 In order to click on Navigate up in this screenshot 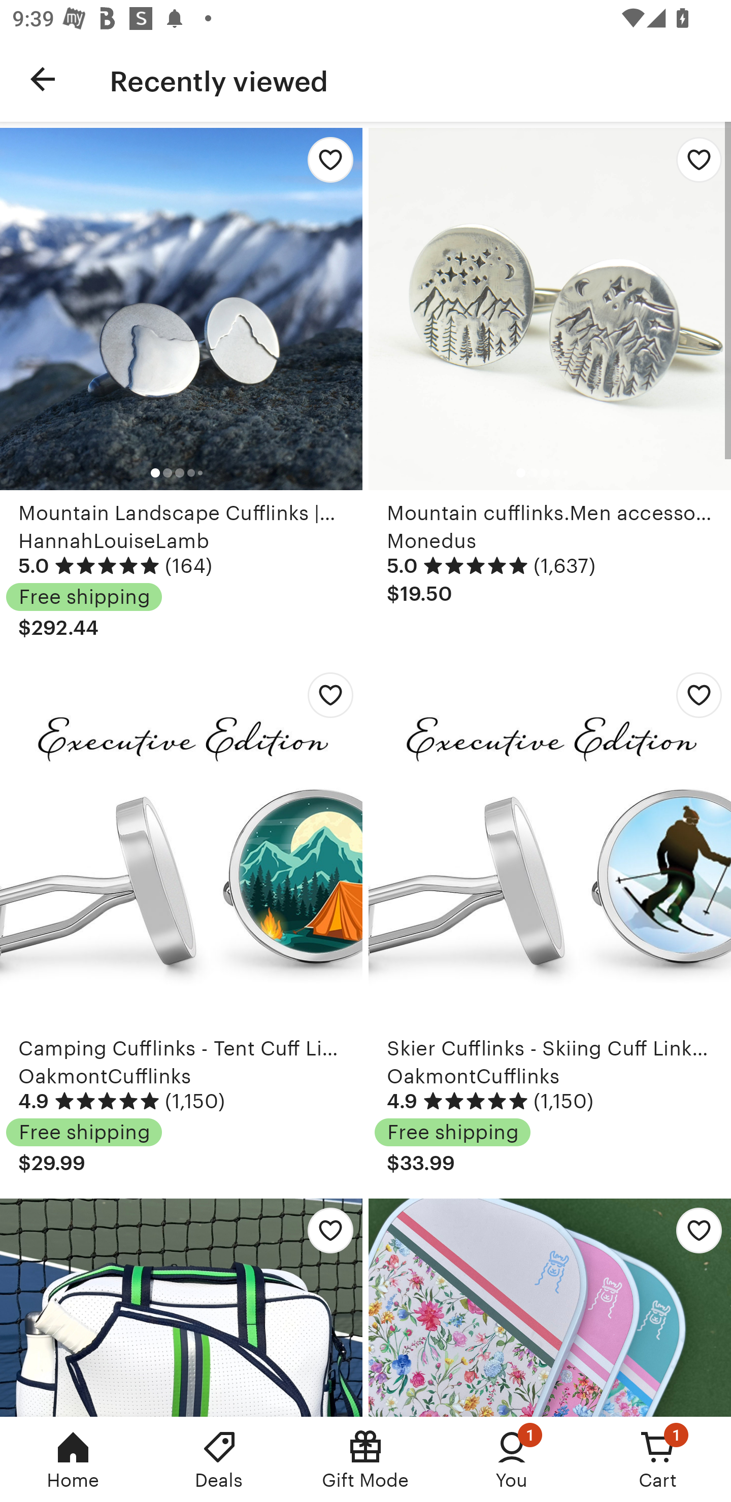, I will do `click(43, 79)`.